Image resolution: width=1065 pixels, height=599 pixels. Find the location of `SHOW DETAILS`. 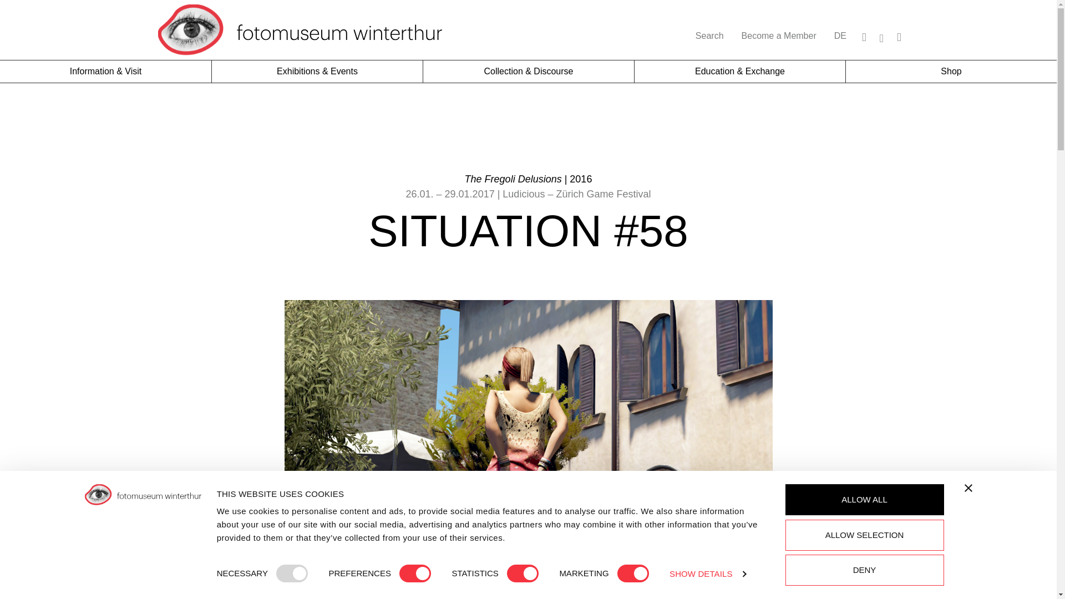

SHOW DETAILS is located at coordinates (708, 573).